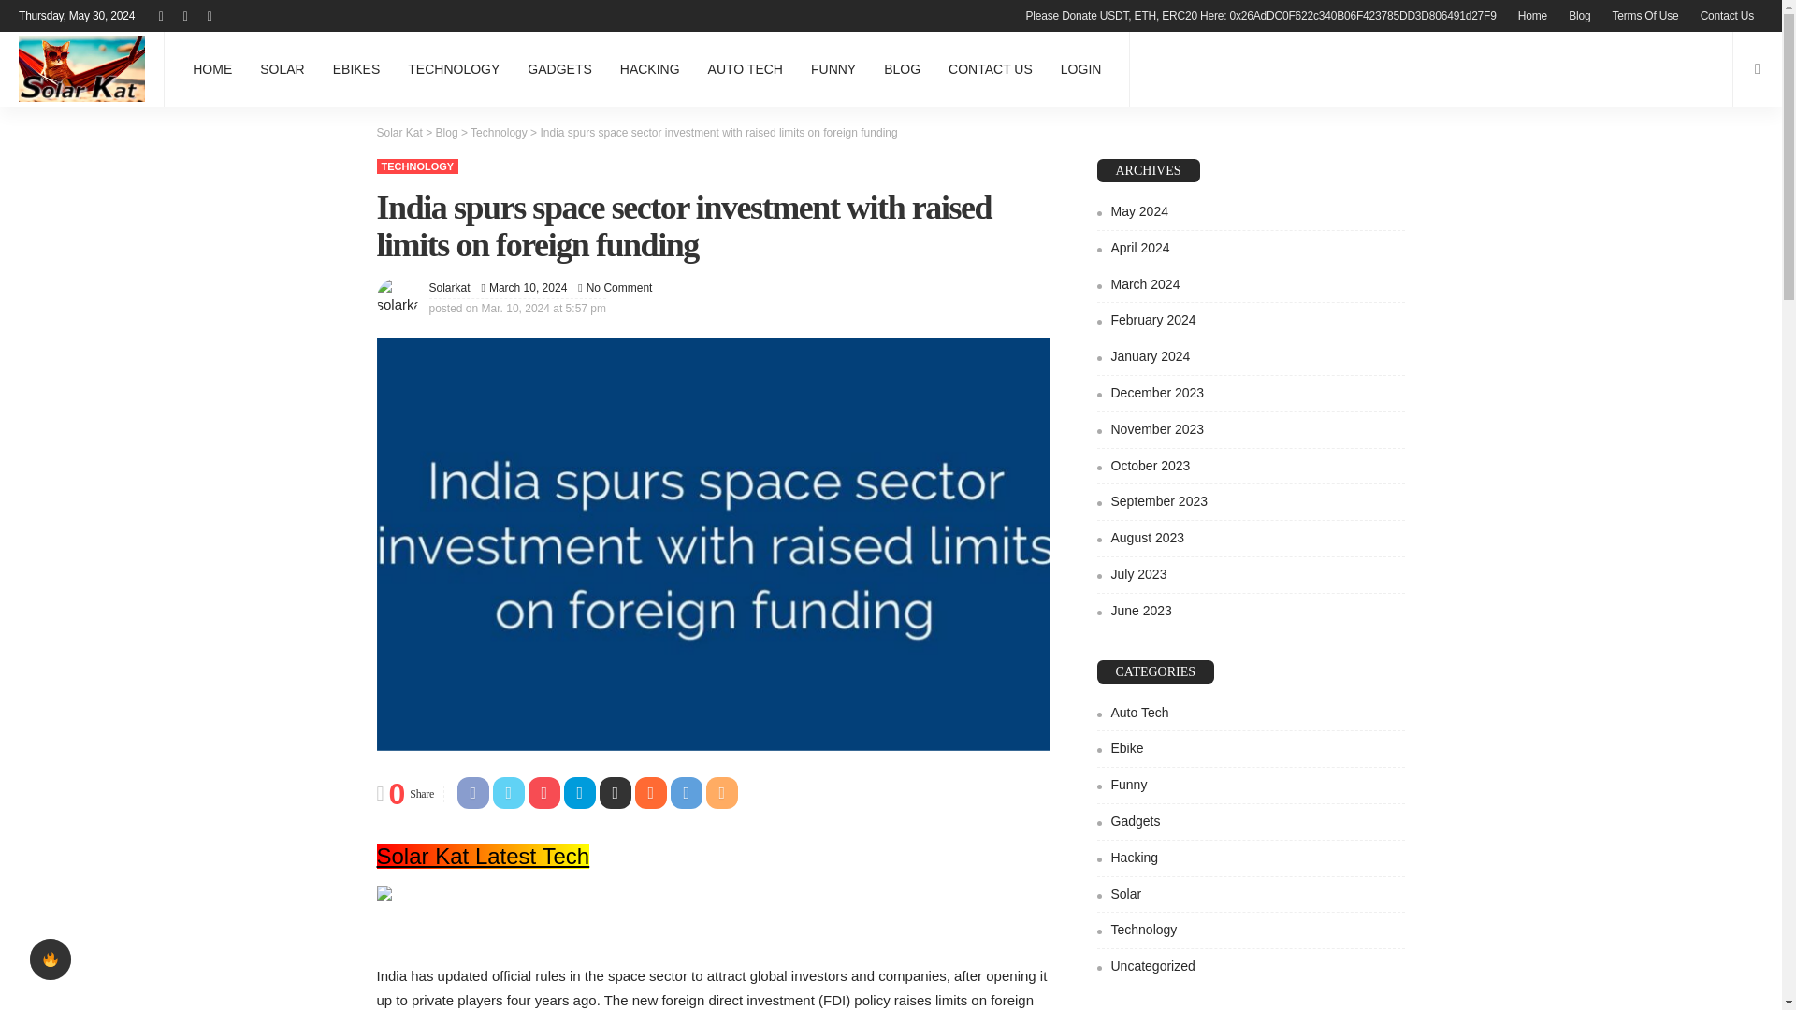  Describe the element at coordinates (1532, 15) in the screenshot. I see `Home` at that location.